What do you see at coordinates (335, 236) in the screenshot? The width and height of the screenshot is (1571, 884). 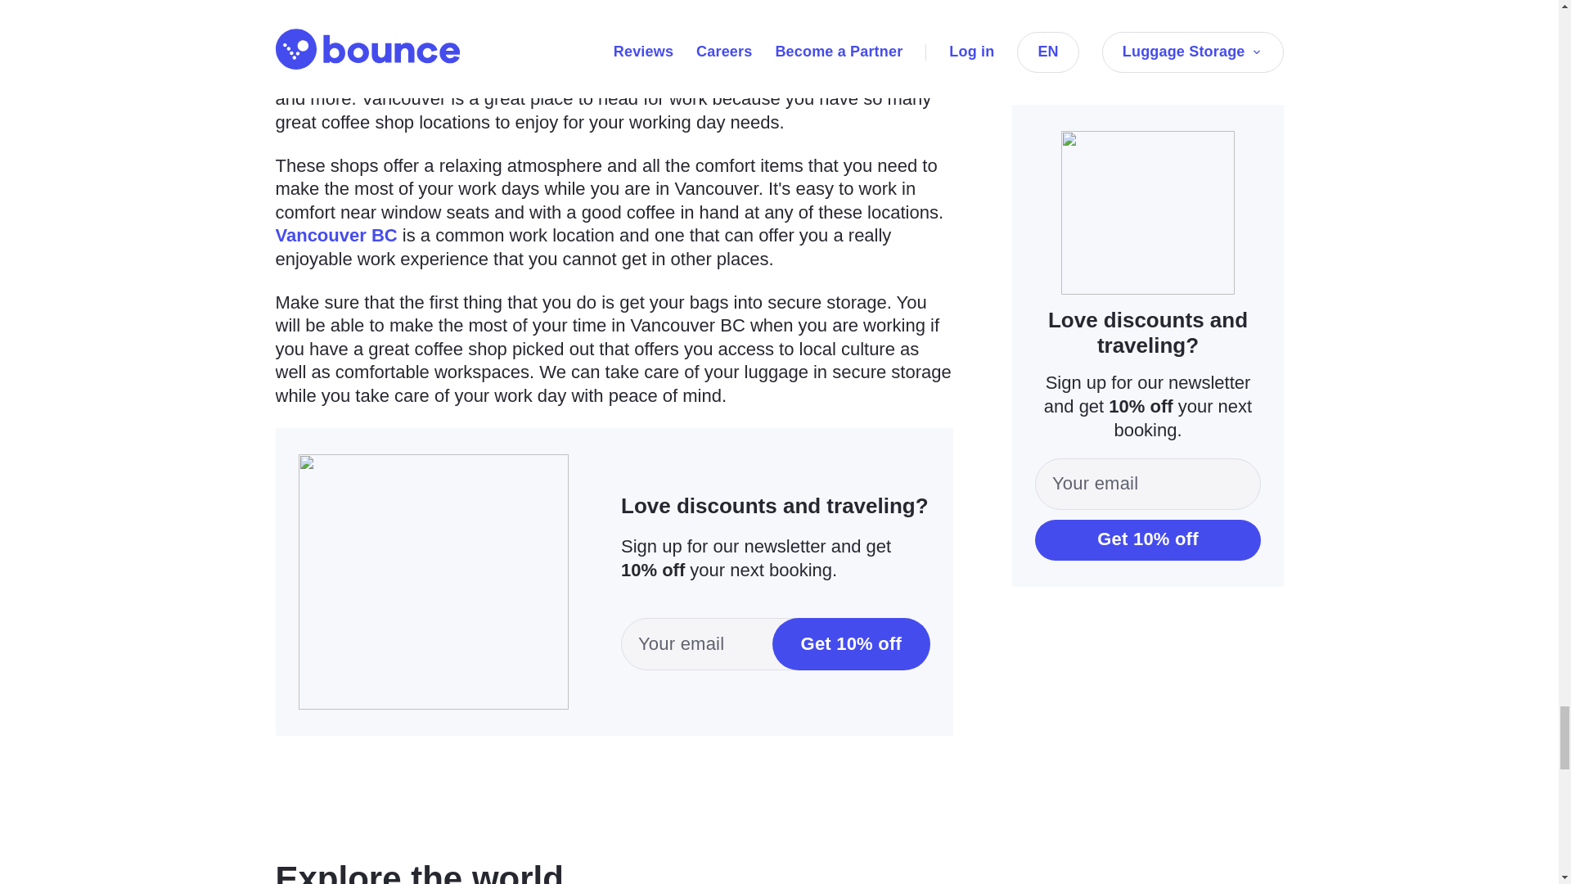 I see `Vancouver BC` at bounding box center [335, 236].